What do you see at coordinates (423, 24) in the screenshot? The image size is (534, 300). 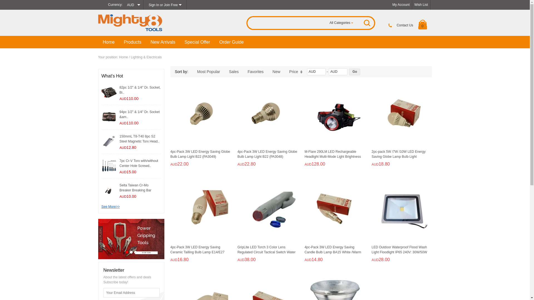 I see `0` at bounding box center [423, 24].